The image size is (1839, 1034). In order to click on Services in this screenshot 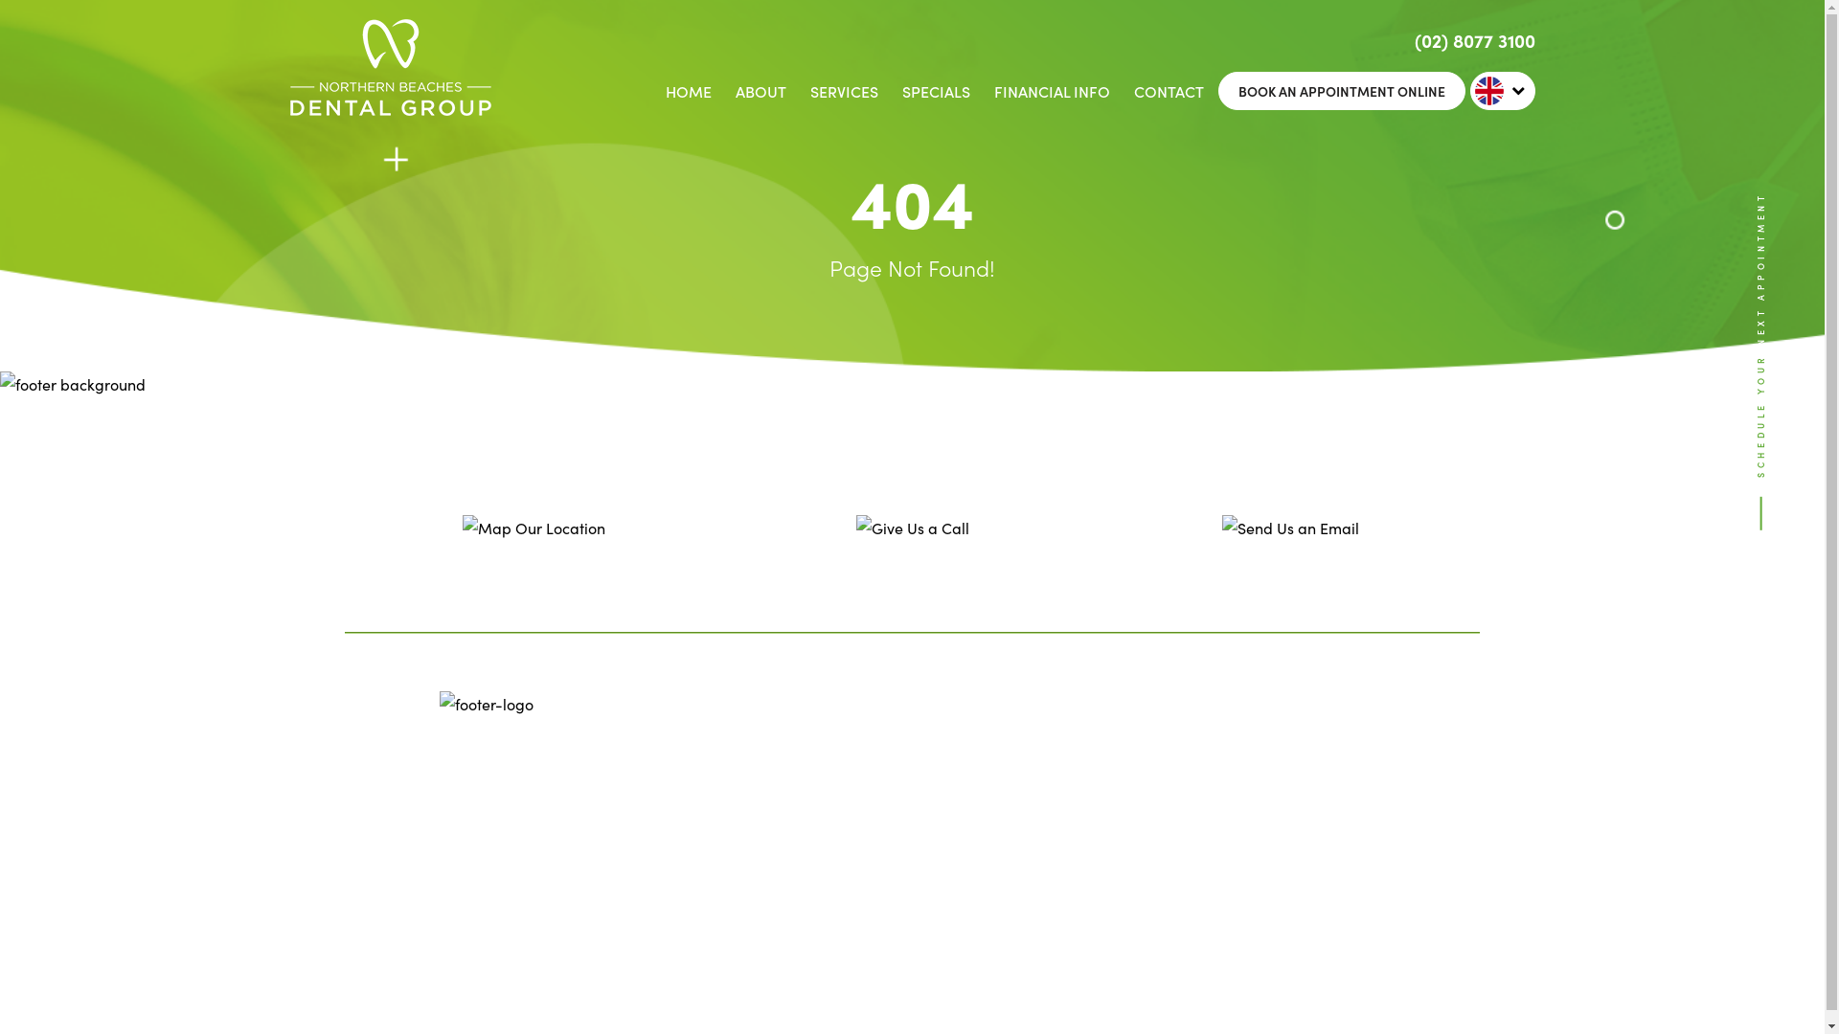, I will do `click(668, 816)`.